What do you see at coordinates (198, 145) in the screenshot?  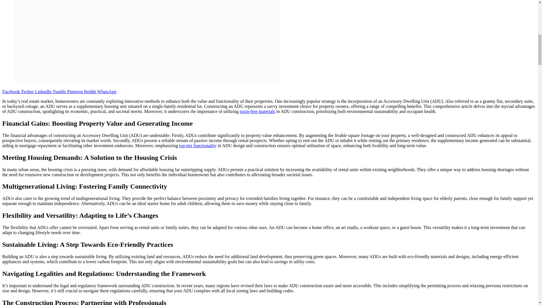 I see `top-tier functionality` at bounding box center [198, 145].